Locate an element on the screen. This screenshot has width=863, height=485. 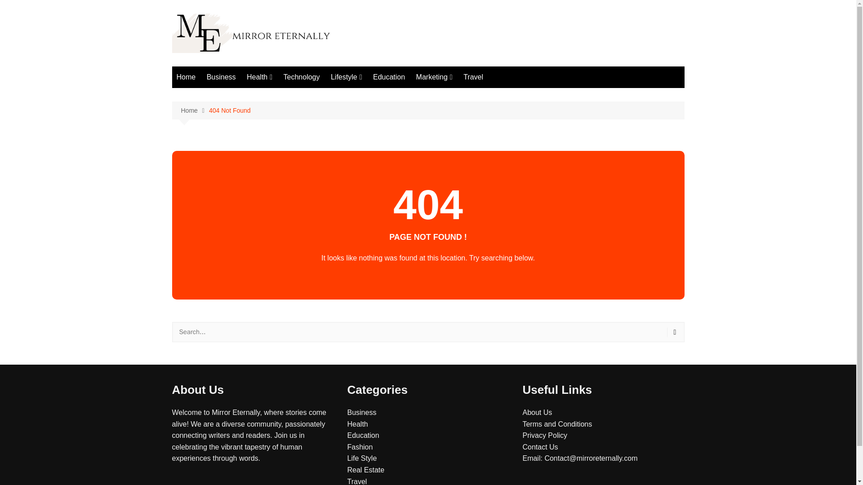
Technology is located at coordinates (301, 77).